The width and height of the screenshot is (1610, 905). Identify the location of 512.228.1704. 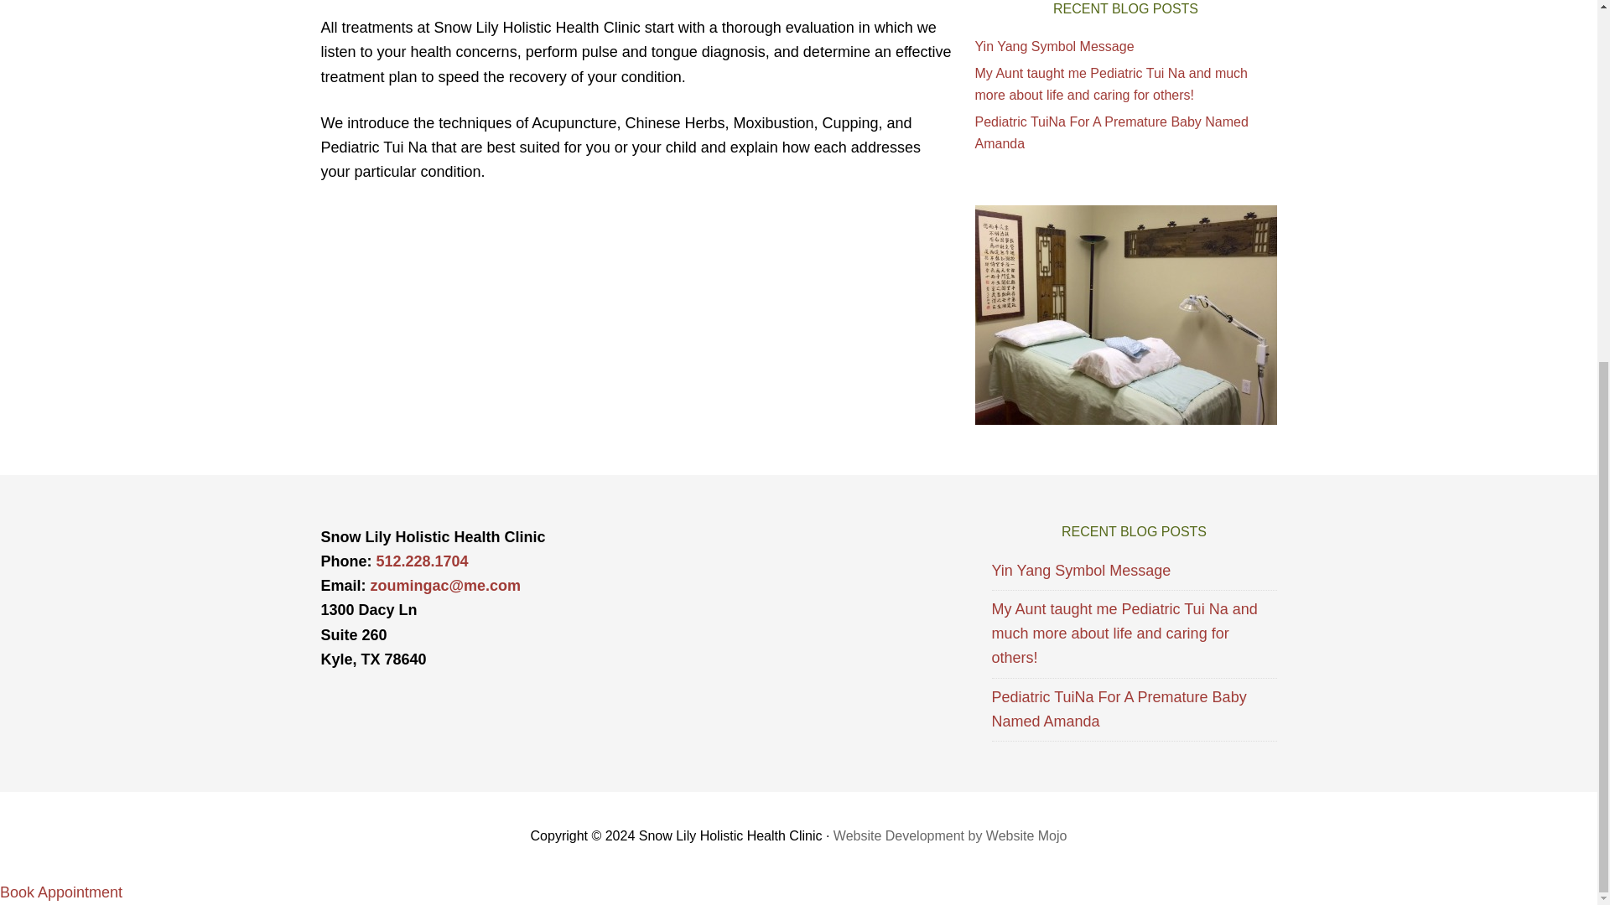
(421, 561).